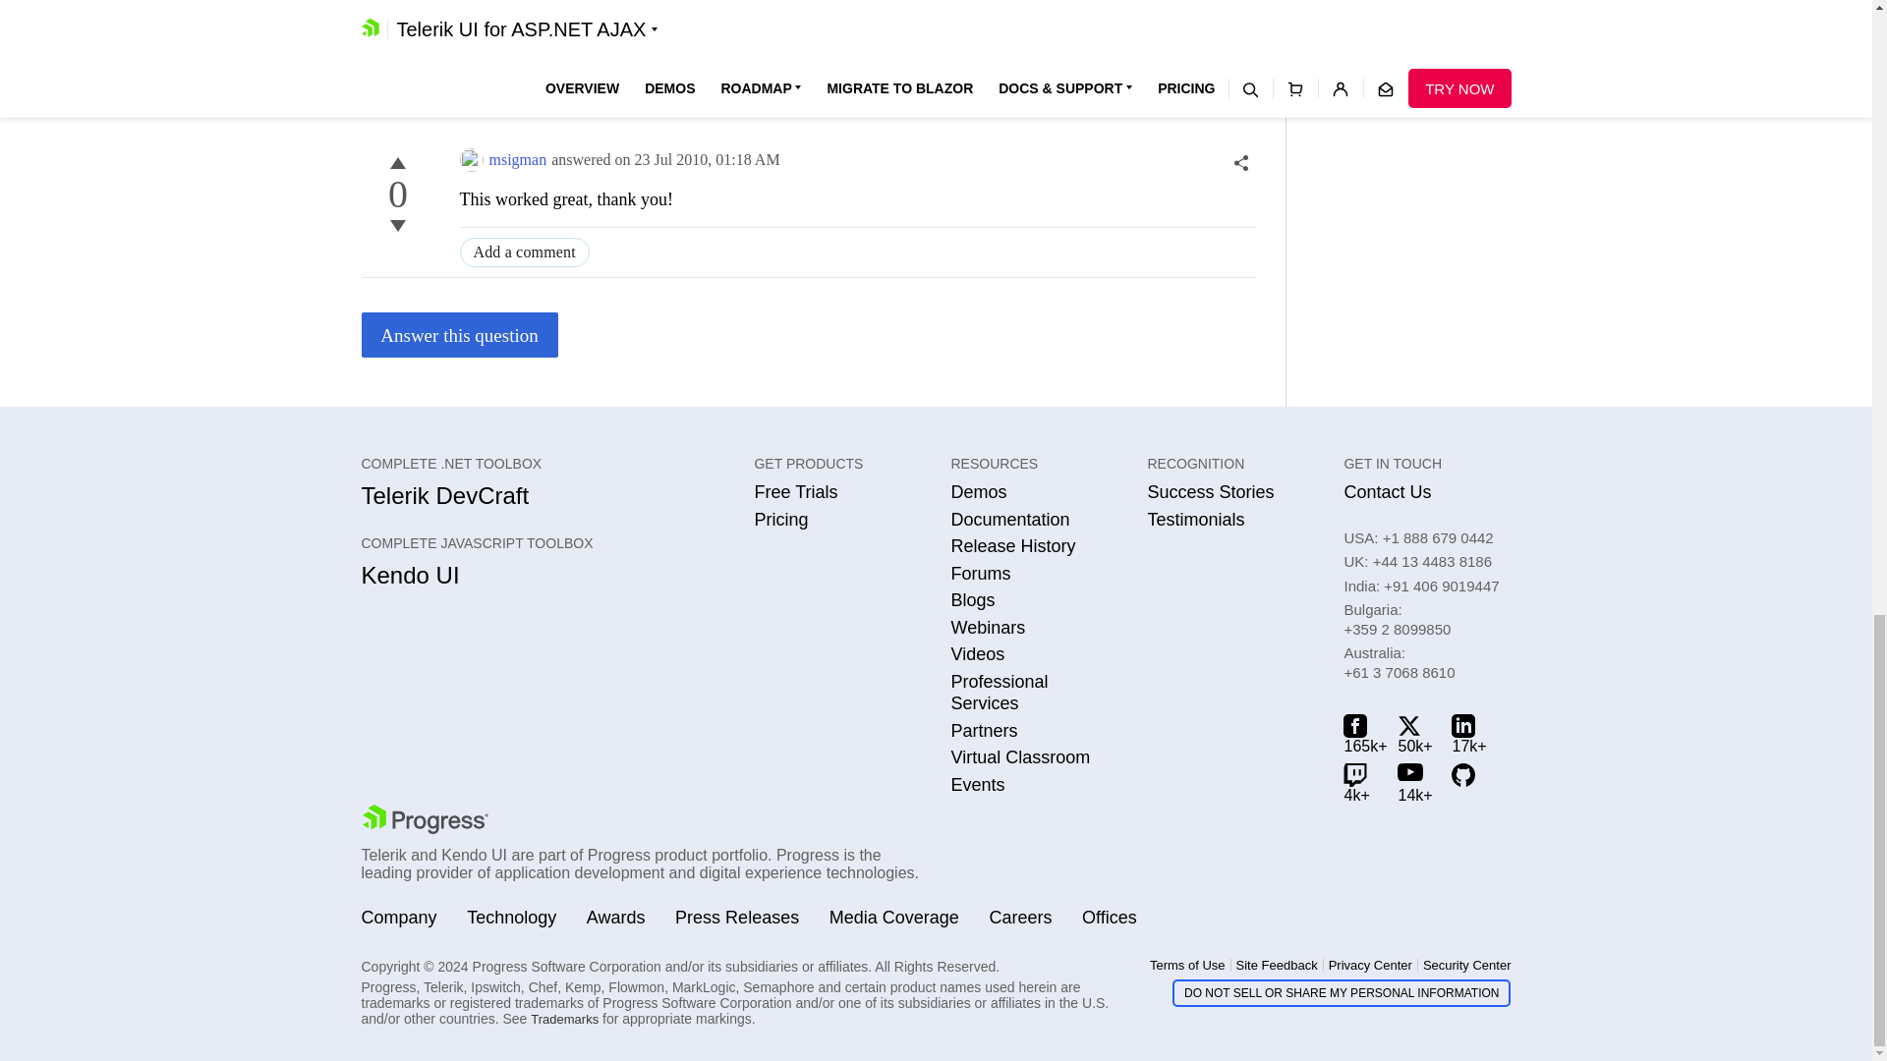 The height and width of the screenshot is (1061, 1887). What do you see at coordinates (1468, 734) in the screenshot?
I see `LinkedIn` at bounding box center [1468, 734].